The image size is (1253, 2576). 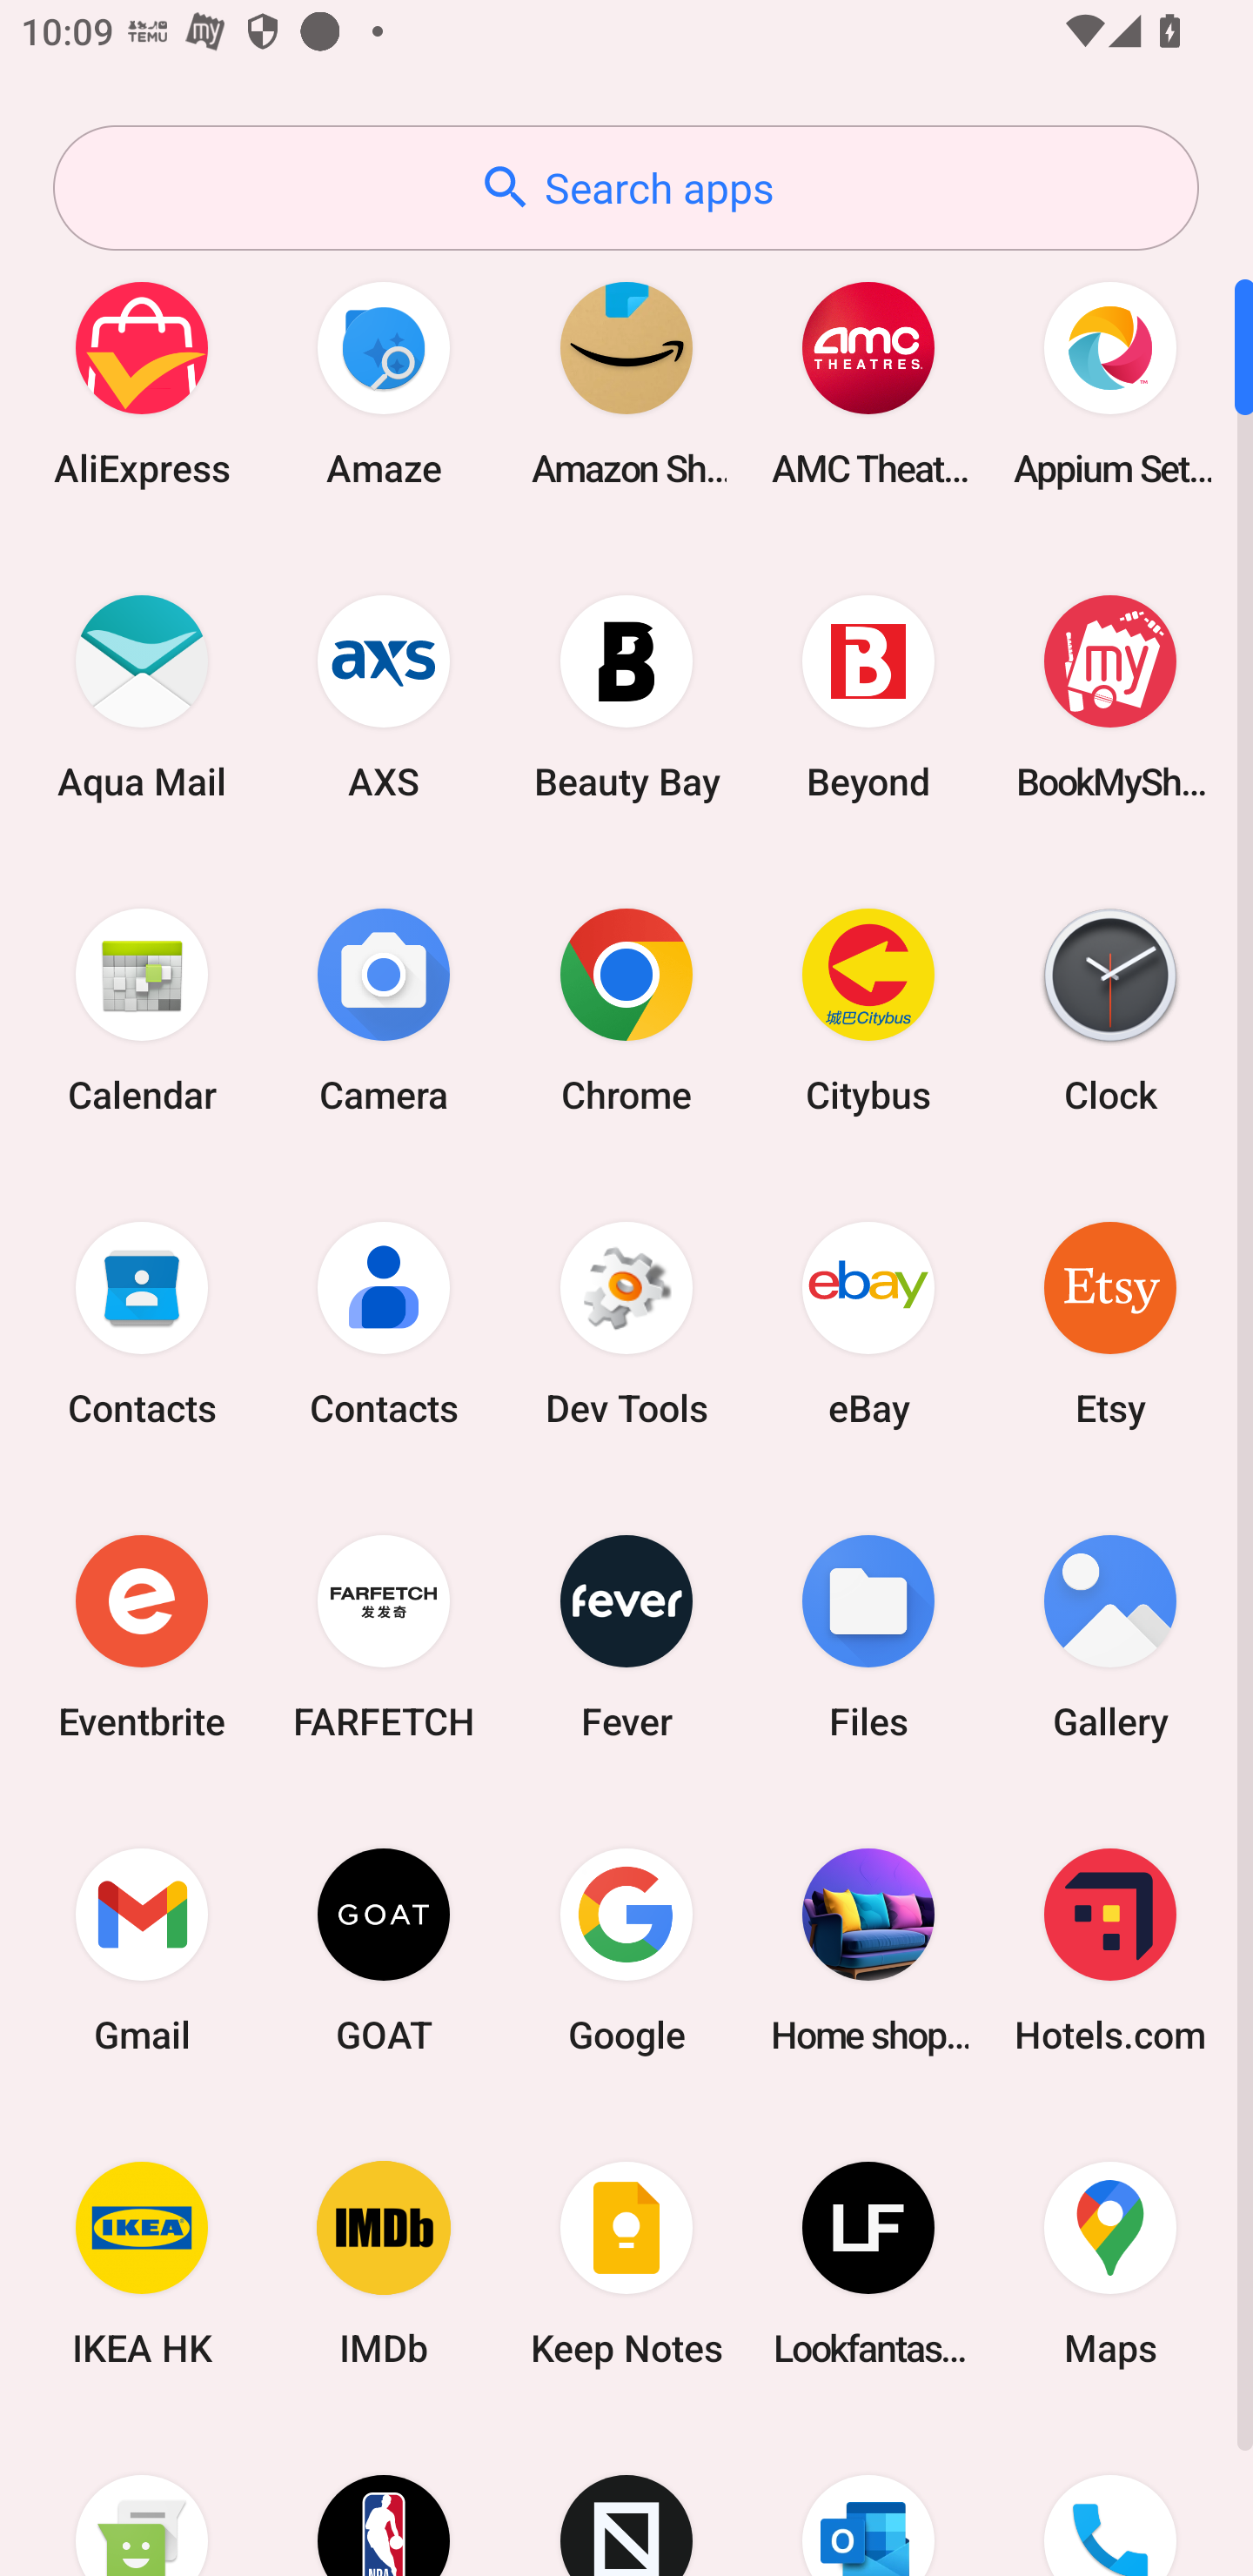 I want to click on Hotels.com, so click(x=1110, y=1949).